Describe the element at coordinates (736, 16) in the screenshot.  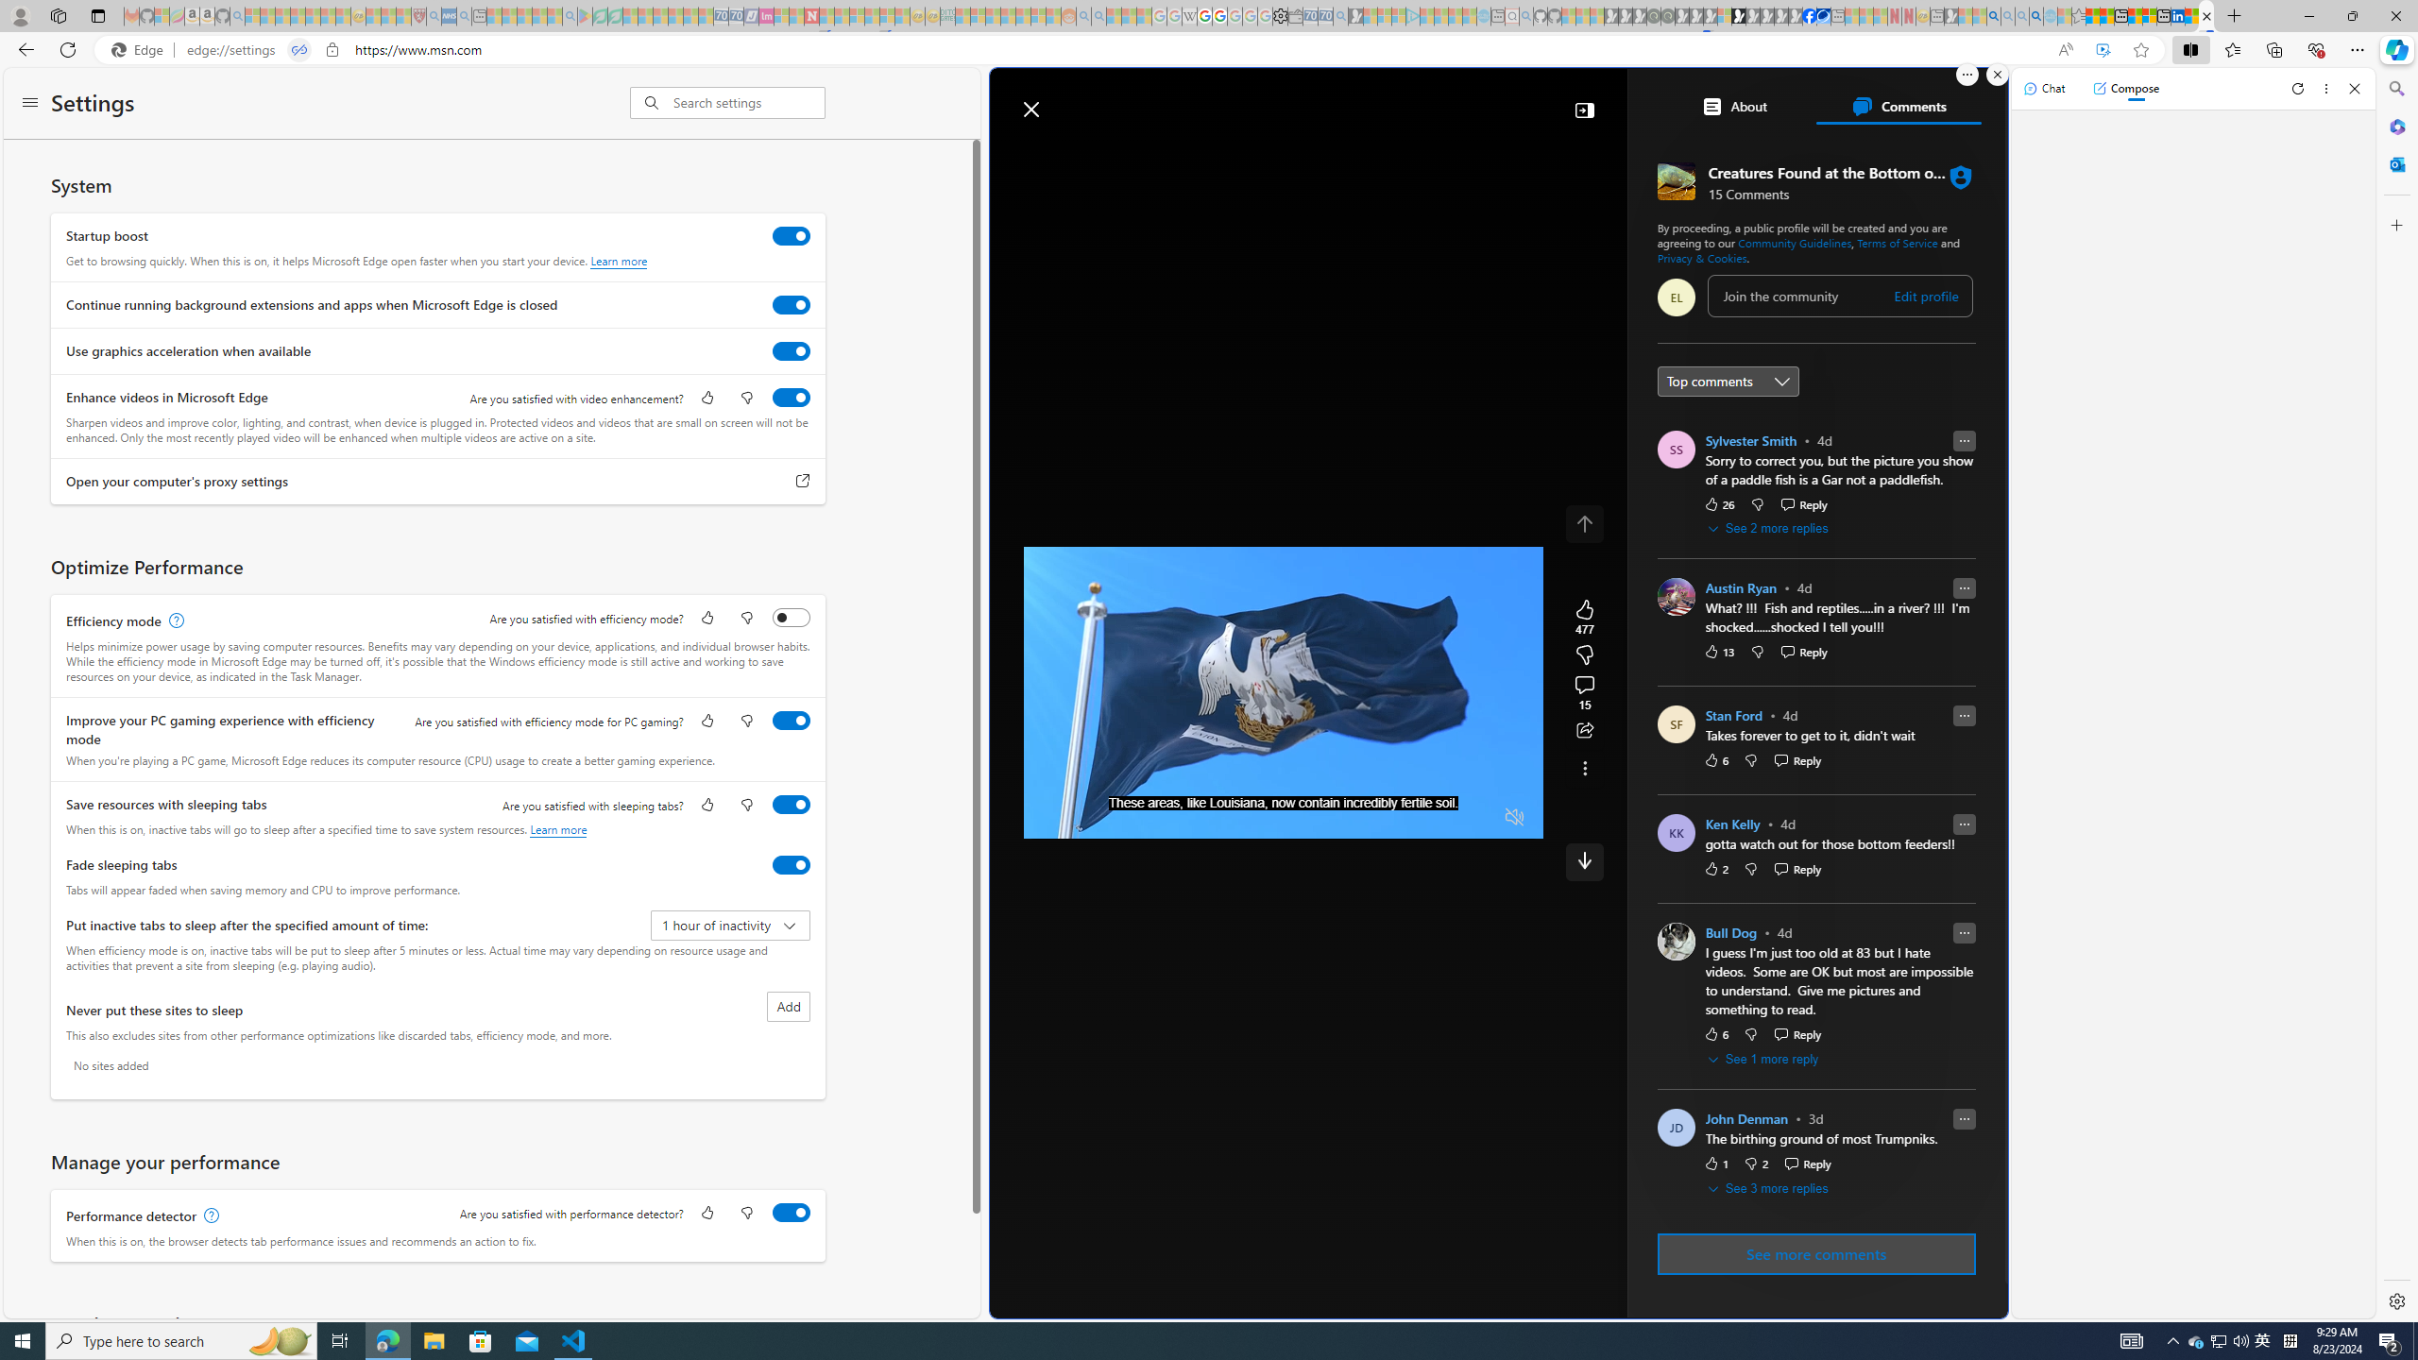
I see `Cheap Hotels - Save70.com - Sleeping` at that location.